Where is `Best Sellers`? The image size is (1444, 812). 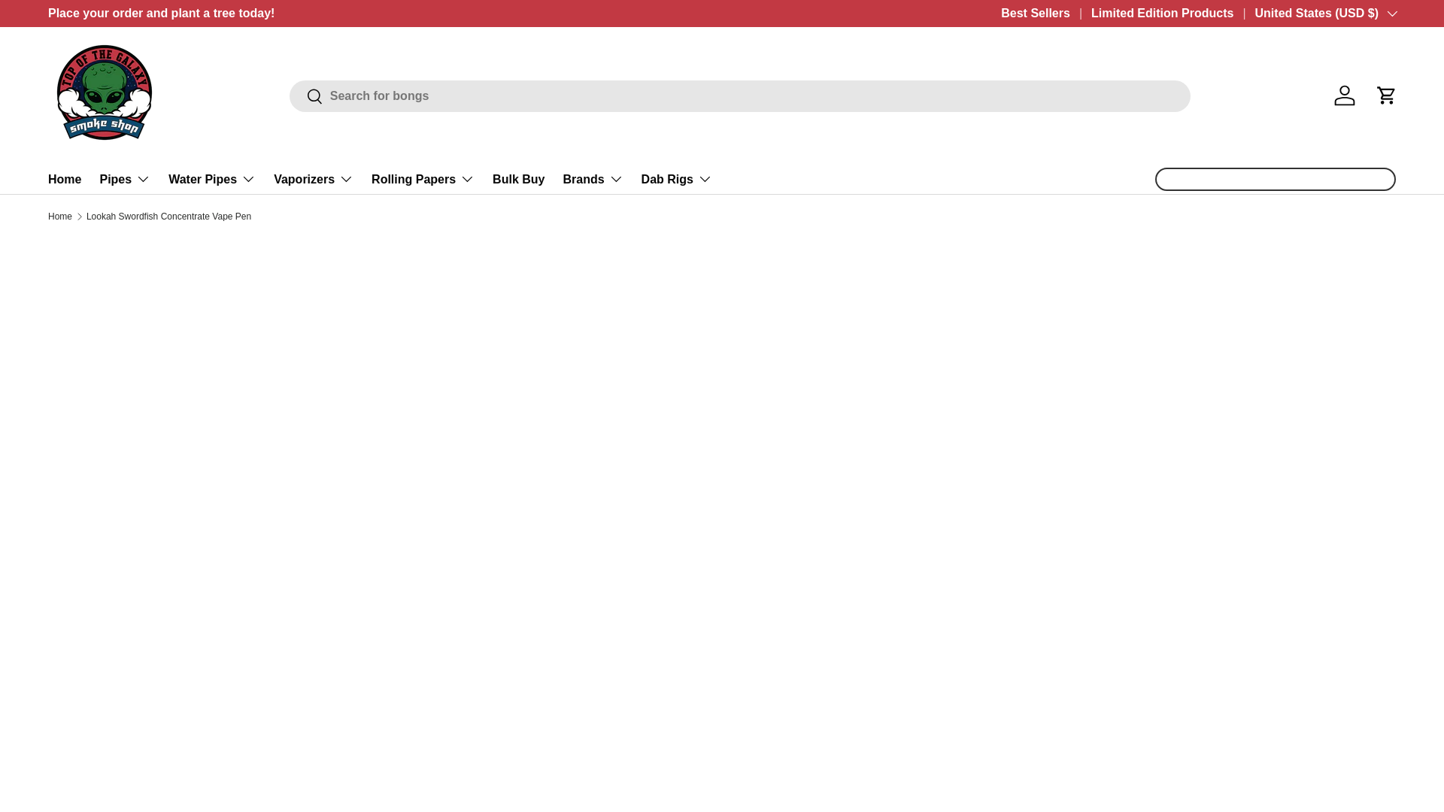
Best Sellers is located at coordinates (1045, 14).